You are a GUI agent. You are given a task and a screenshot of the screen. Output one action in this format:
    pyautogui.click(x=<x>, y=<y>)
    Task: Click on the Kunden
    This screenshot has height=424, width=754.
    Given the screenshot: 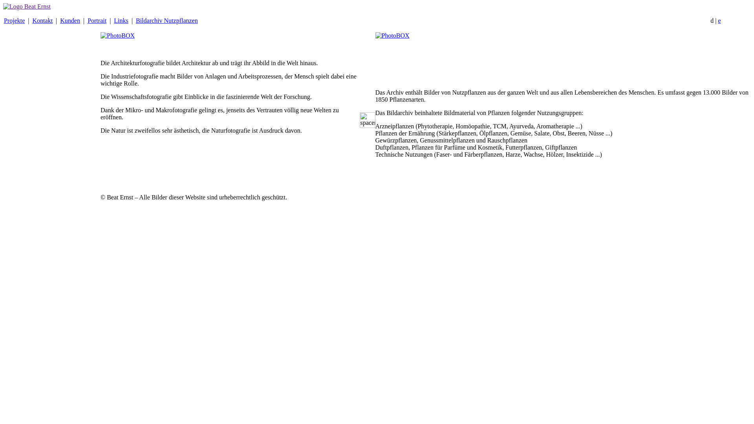 What is the action you would take?
    pyautogui.click(x=70, y=20)
    